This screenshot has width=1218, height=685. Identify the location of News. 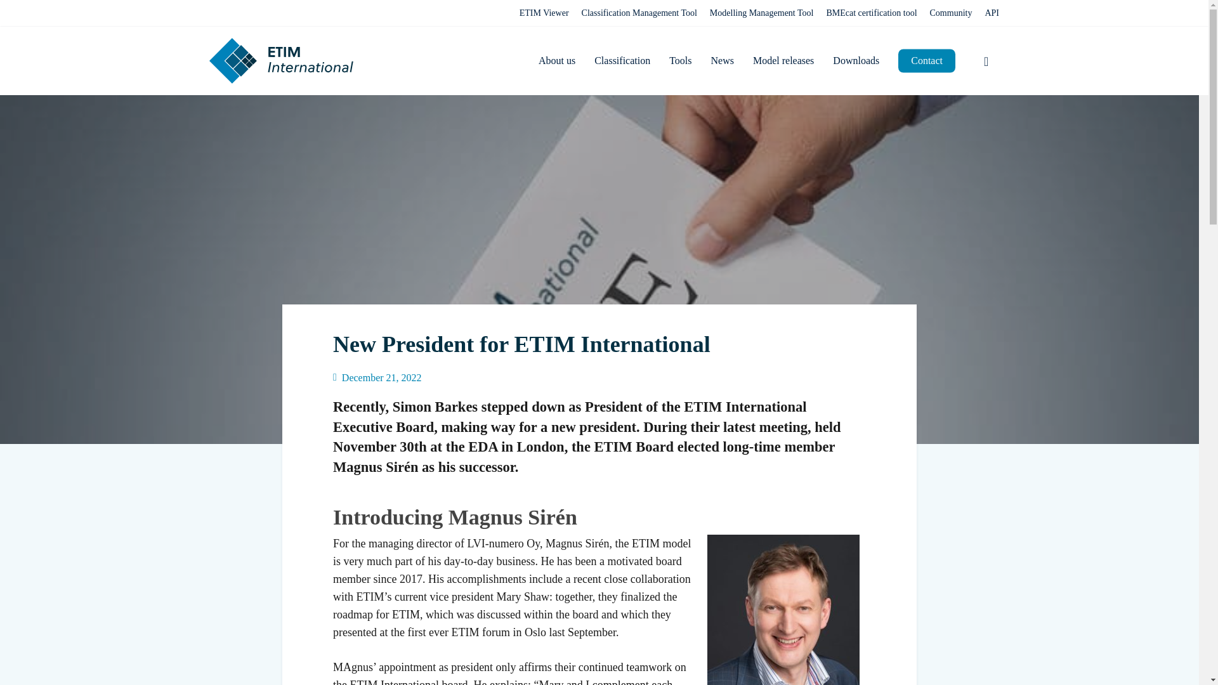
(721, 60).